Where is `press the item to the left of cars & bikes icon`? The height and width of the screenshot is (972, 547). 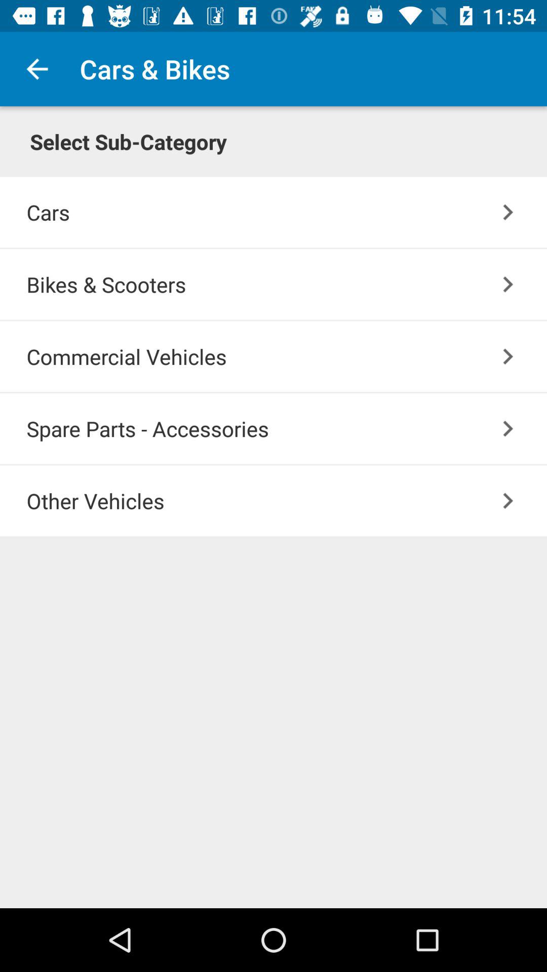 press the item to the left of cars & bikes icon is located at coordinates (37, 69).